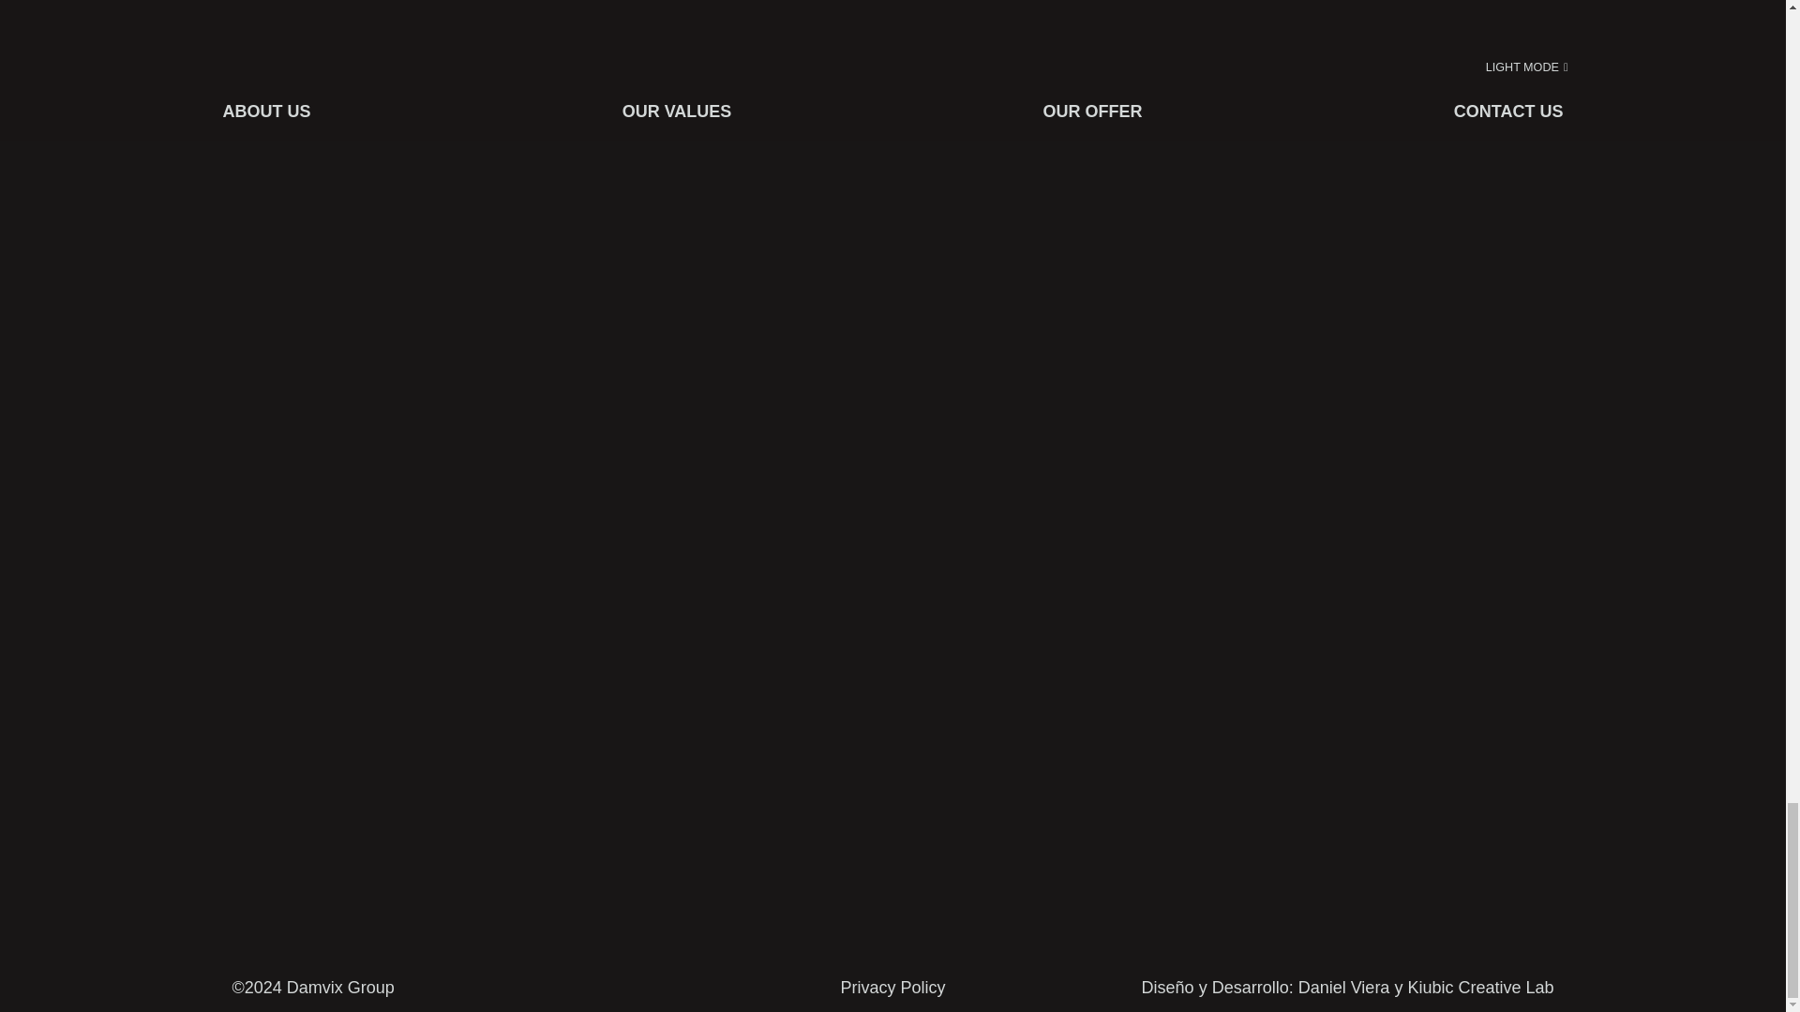 The image size is (1800, 1012). I want to click on Kiubic Creative Lab, so click(1479, 988).